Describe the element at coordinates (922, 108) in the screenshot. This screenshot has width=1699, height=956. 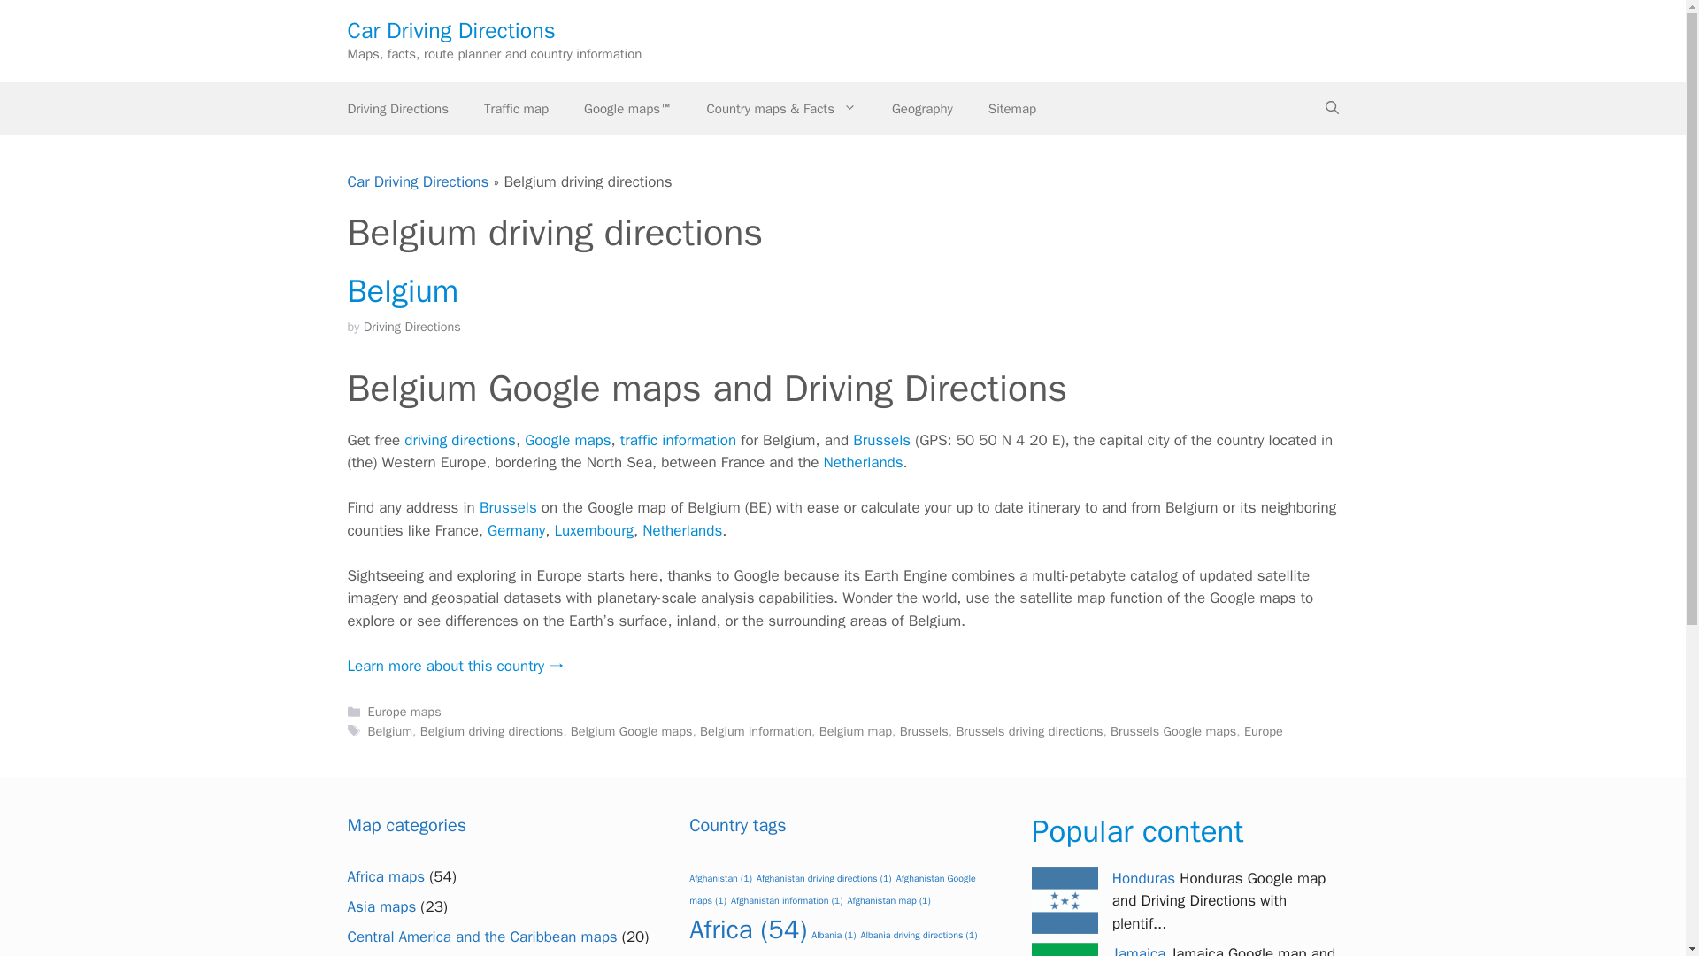
I see `Earth information and facts` at that location.